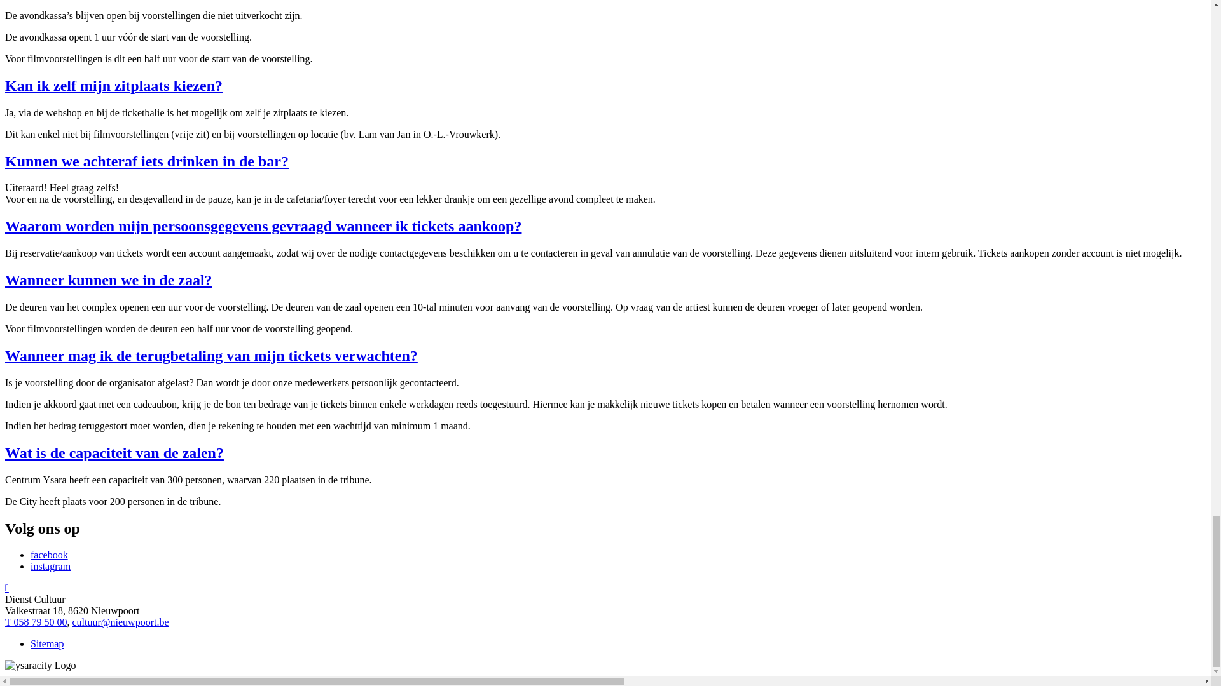  What do you see at coordinates (155, 379) in the screenshot?
I see `Theater: SOLO (1-4S0)` at bounding box center [155, 379].